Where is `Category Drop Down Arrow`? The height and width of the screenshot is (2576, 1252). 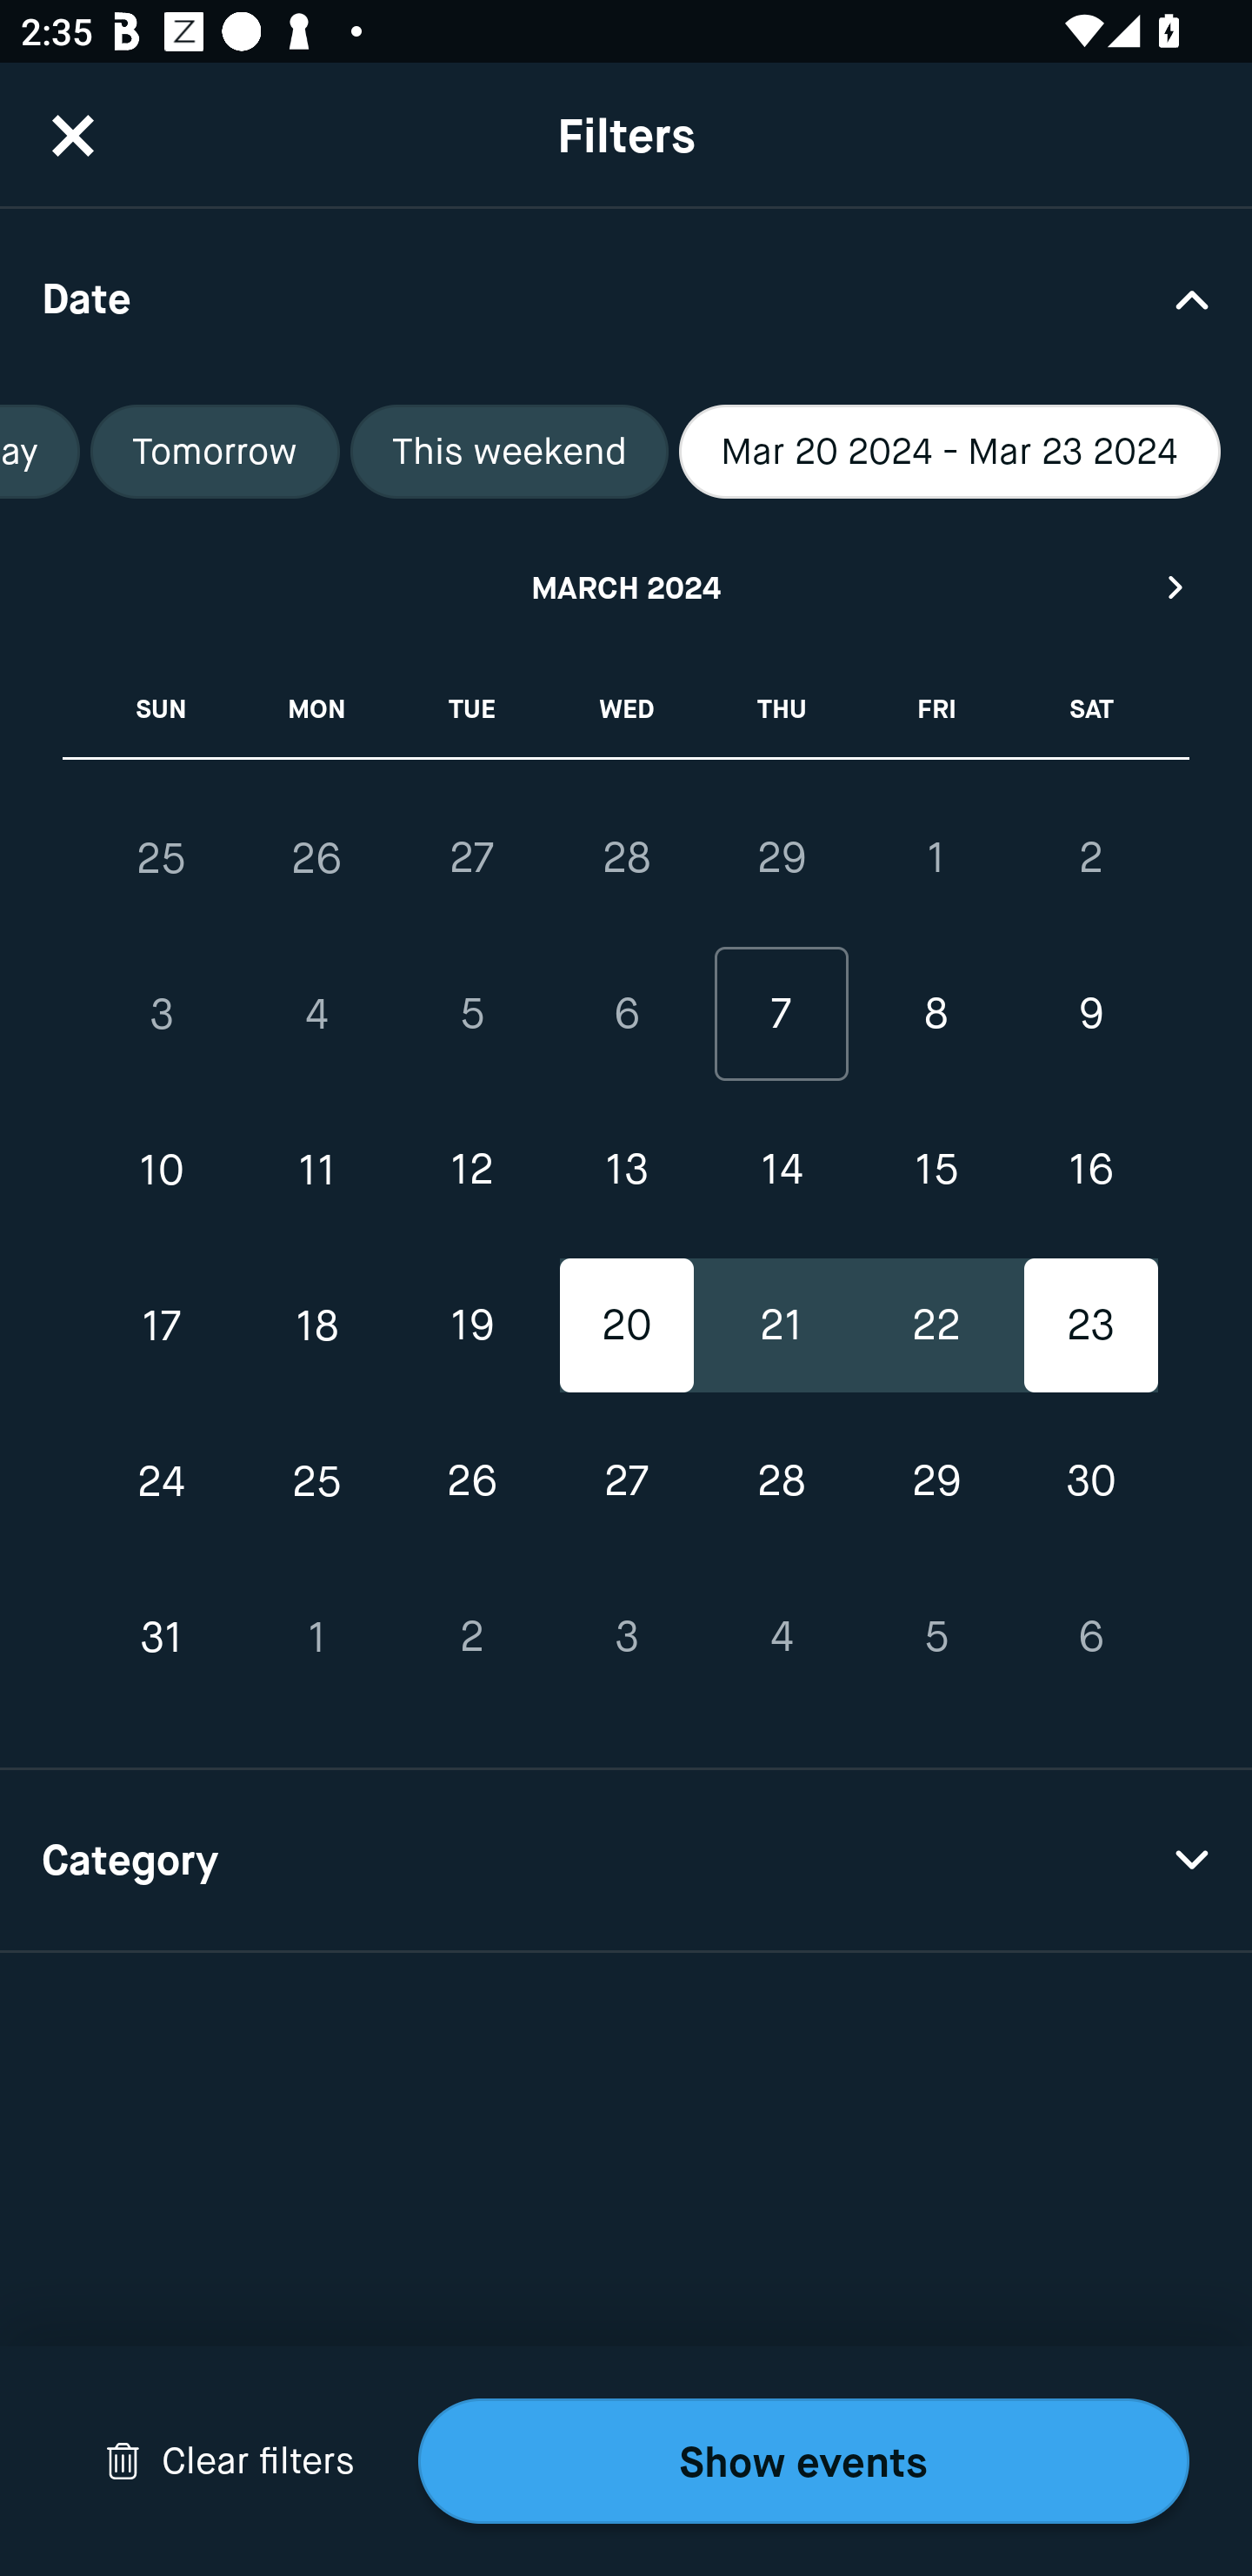
Category Drop Down Arrow is located at coordinates (626, 1861).